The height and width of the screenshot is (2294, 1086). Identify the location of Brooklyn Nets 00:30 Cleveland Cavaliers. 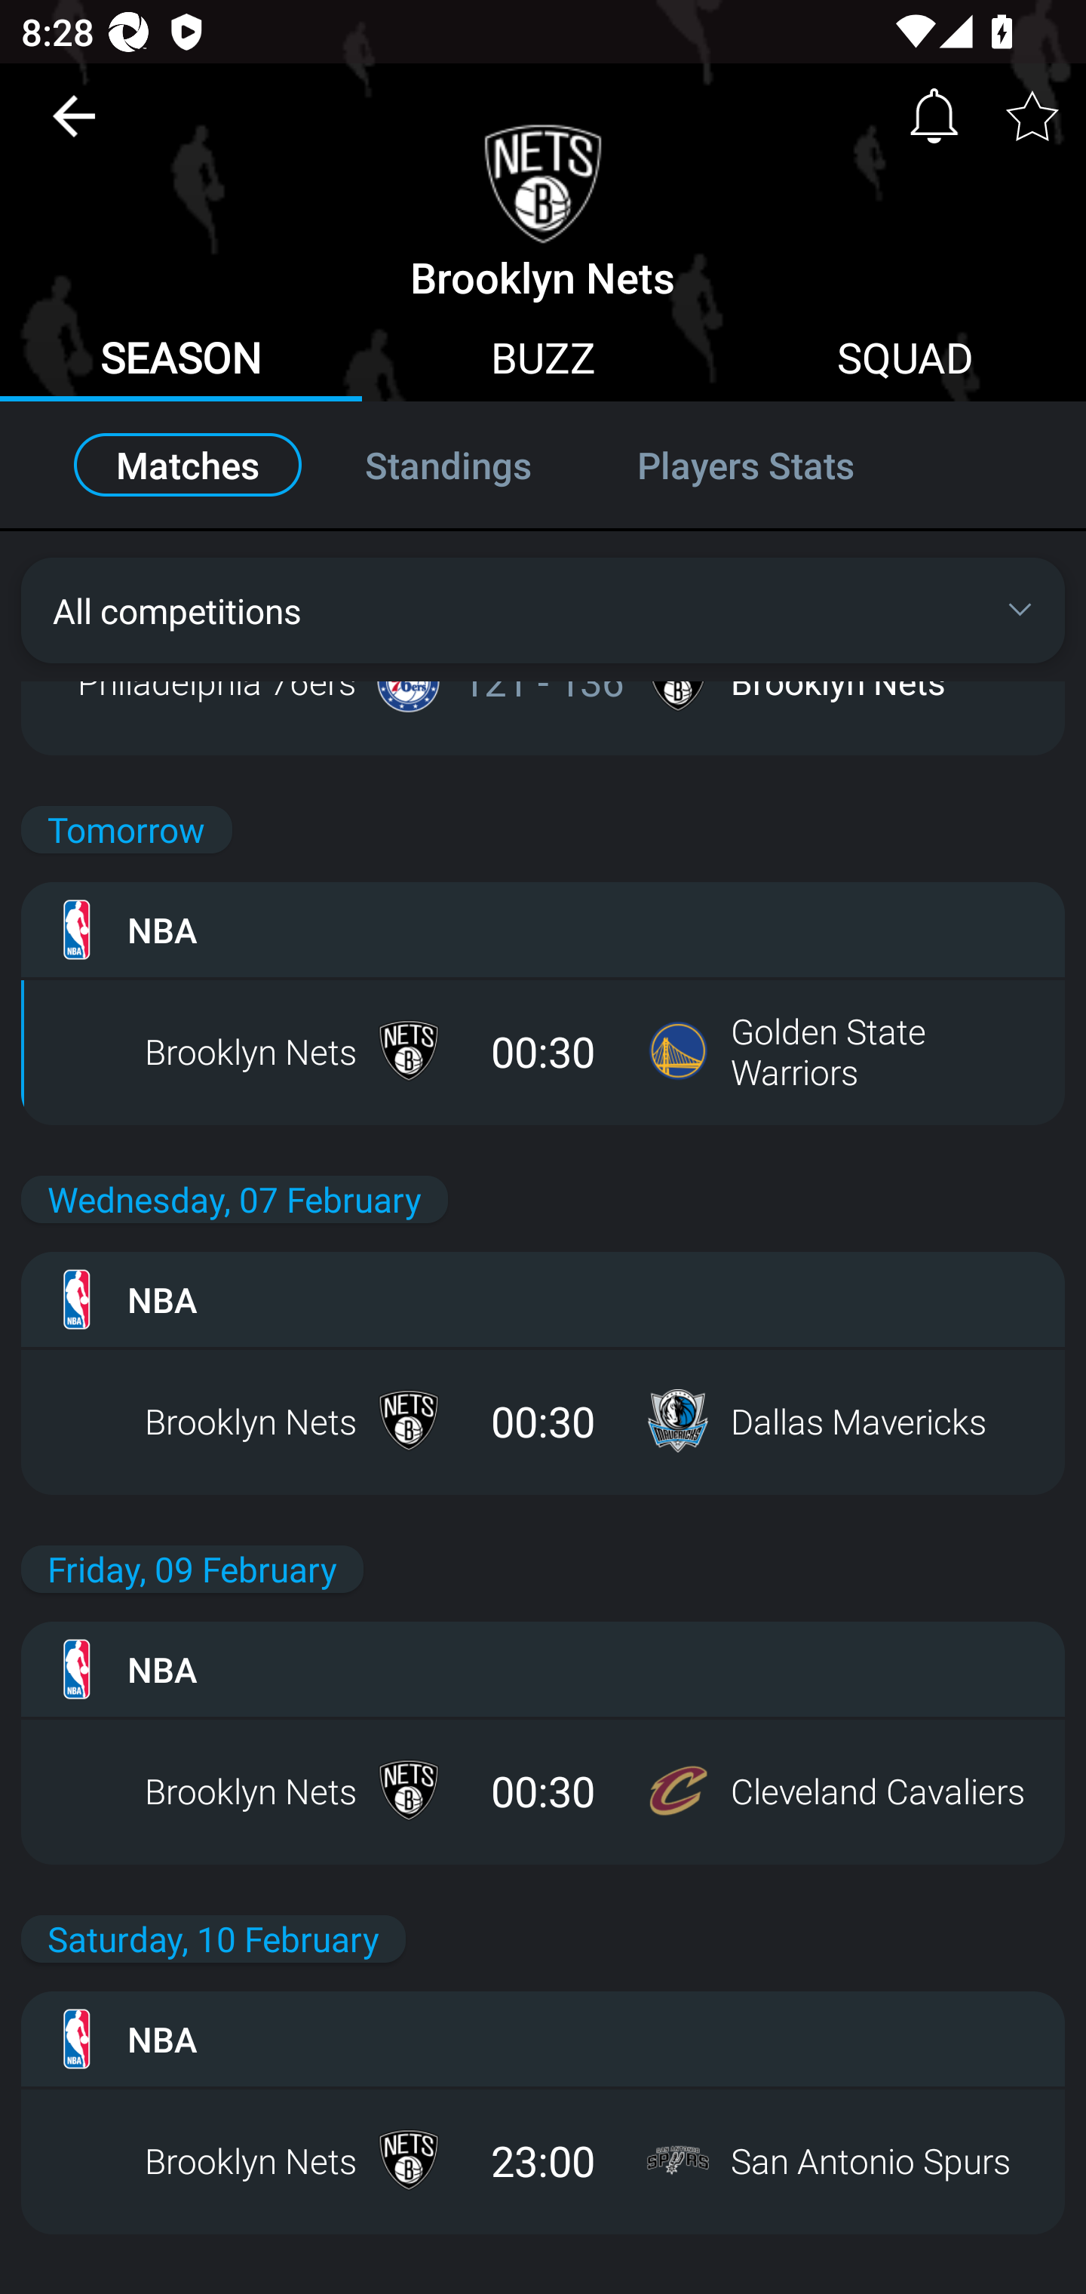
(543, 1790).